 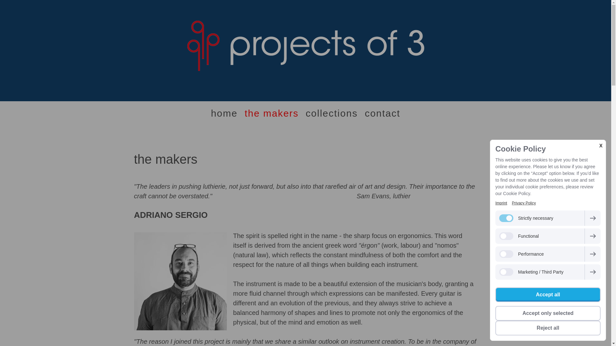 I want to click on the makers, so click(x=271, y=113).